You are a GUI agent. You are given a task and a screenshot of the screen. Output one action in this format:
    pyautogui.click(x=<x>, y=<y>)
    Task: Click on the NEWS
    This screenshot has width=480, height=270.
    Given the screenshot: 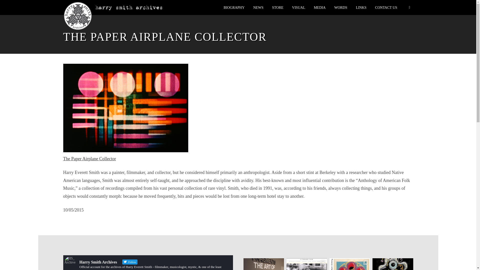 What is the action you would take?
    pyautogui.click(x=256, y=7)
    